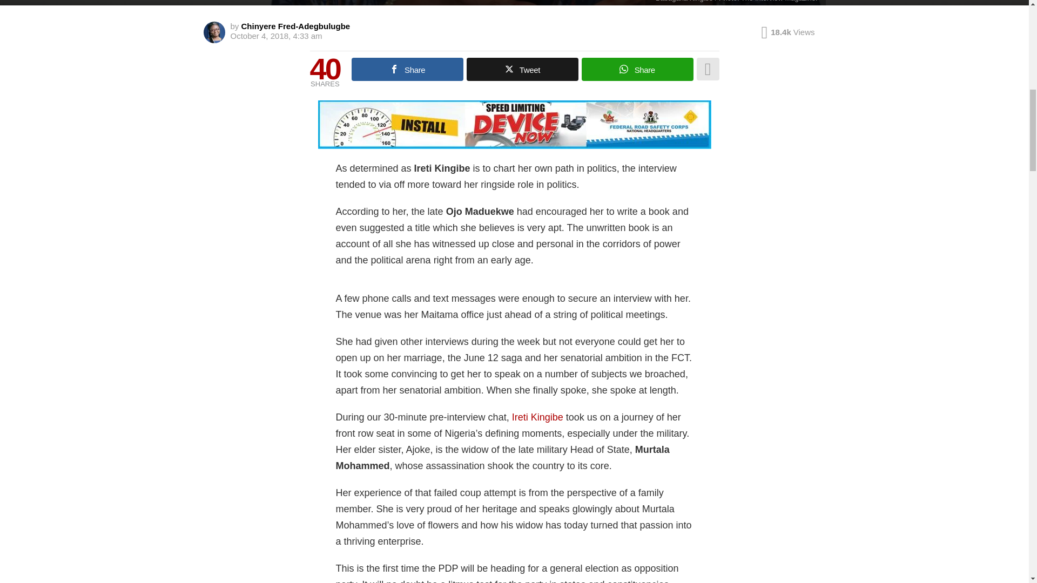 This screenshot has width=1037, height=583. What do you see at coordinates (407, 69) in the screenshot?
I see `Share` at bounding box center [407, 69].